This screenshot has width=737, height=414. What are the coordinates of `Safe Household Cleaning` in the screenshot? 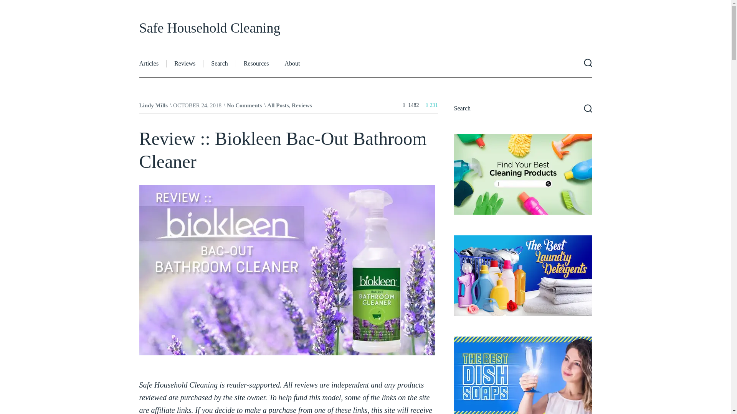 It's located at (210, 28).